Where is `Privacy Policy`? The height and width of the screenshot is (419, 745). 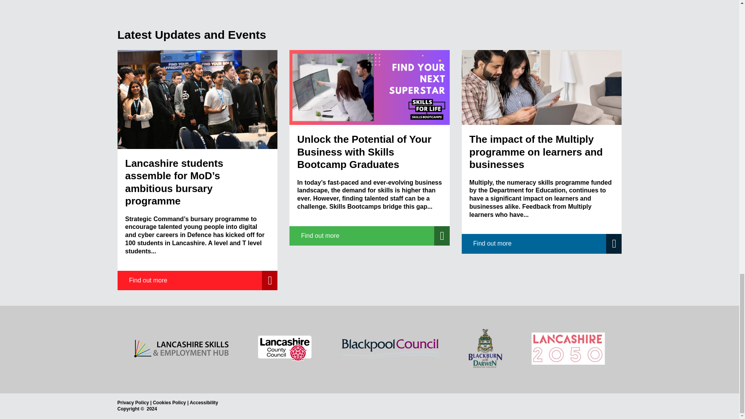 Privacy Policy is located at coordinates (133, 403).